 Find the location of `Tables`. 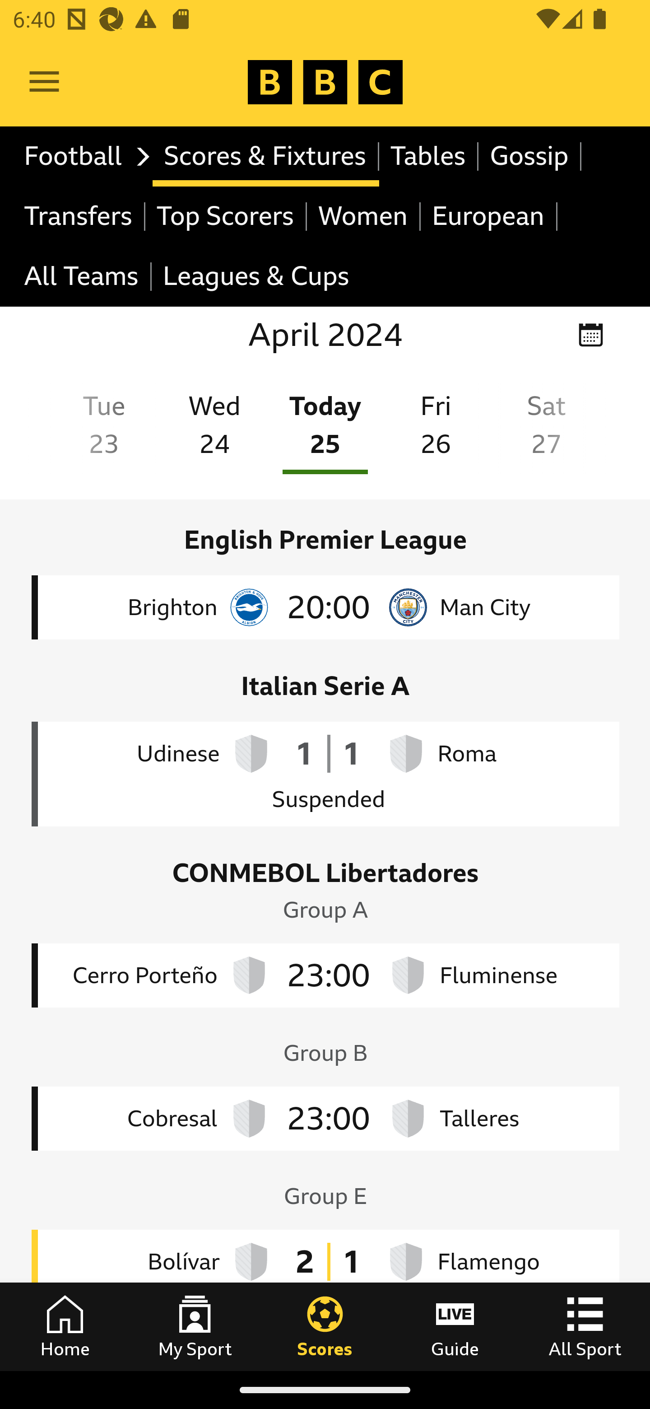

Tables is located at coordinates (429, 156).